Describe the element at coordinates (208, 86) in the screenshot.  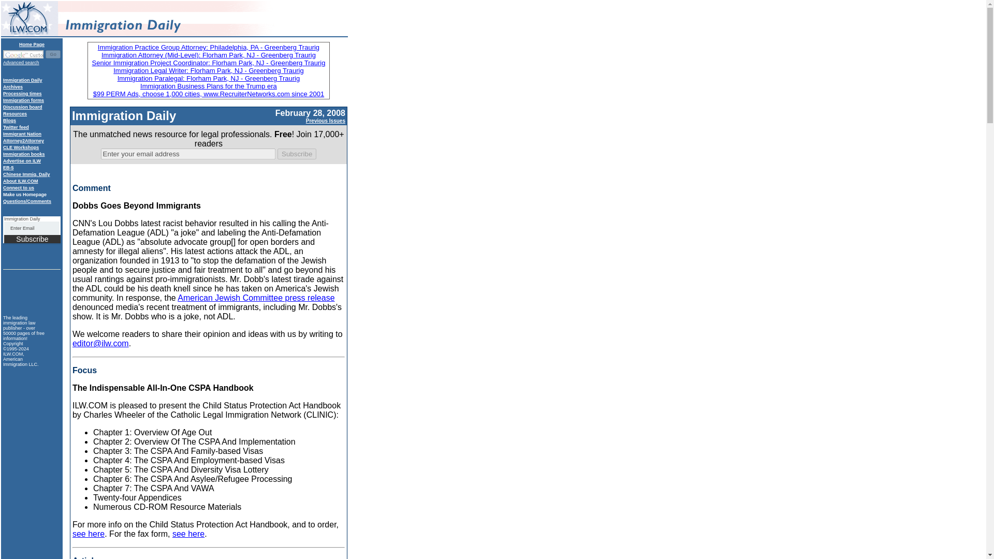
I see `Immigration Business Plans for the Trump era` at that location.